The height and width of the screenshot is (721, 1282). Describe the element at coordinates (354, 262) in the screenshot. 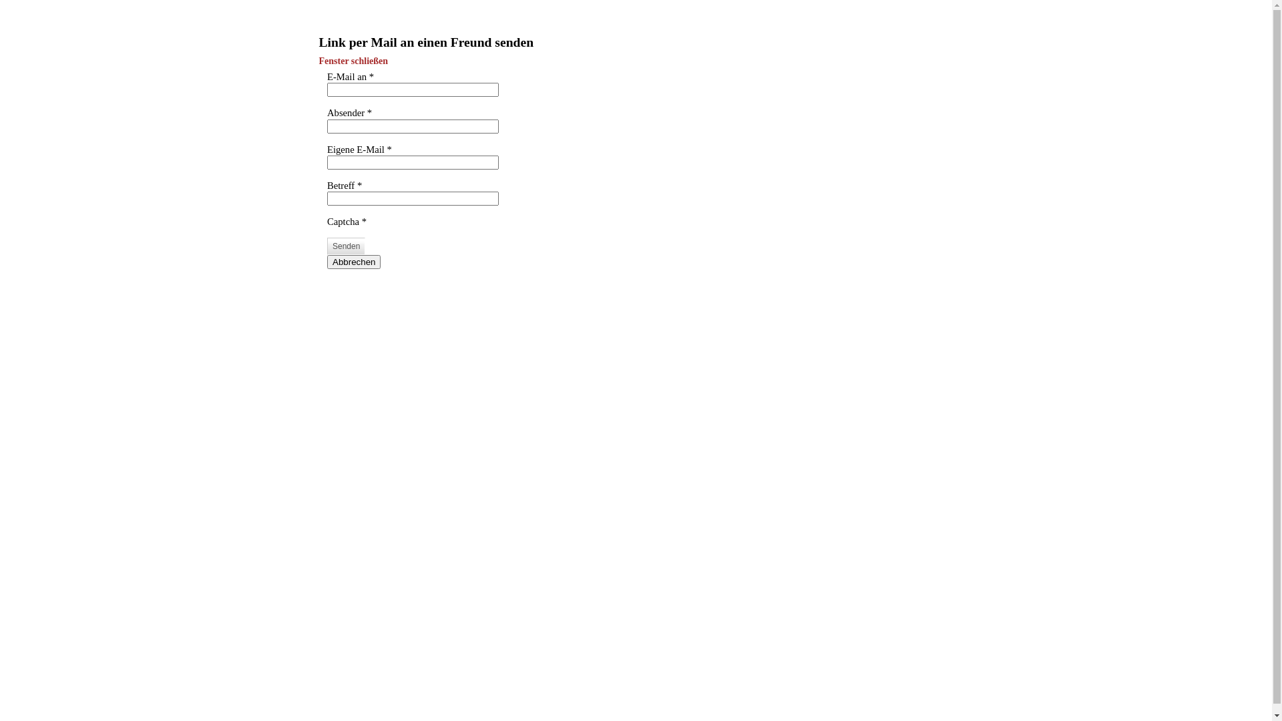

I see `Abbrechen` at that location.